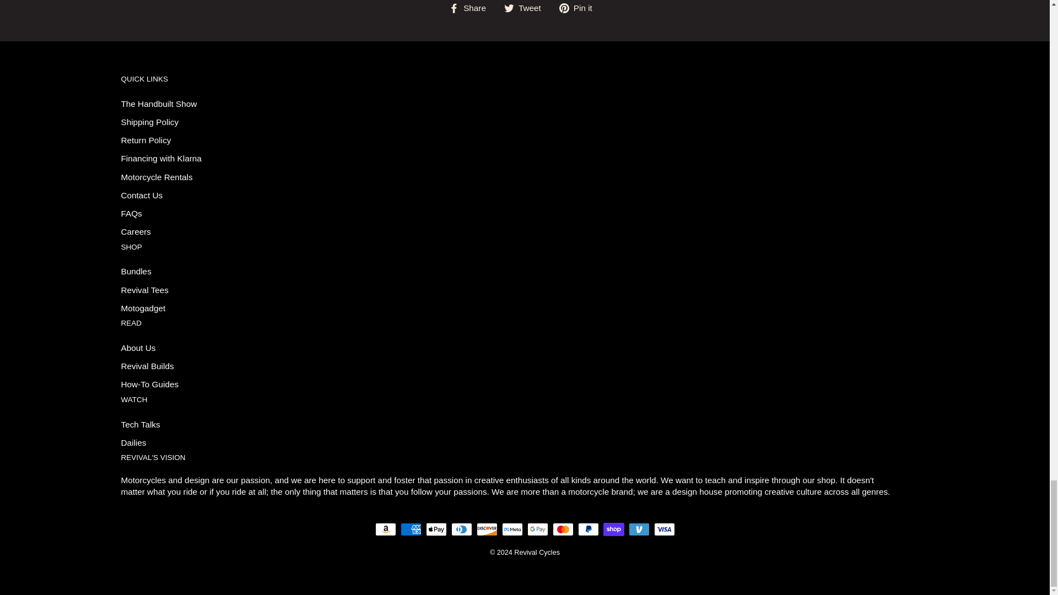 The height and width of the screenshot is (595, 1058). I want to click on Discover, so click(487, 529).